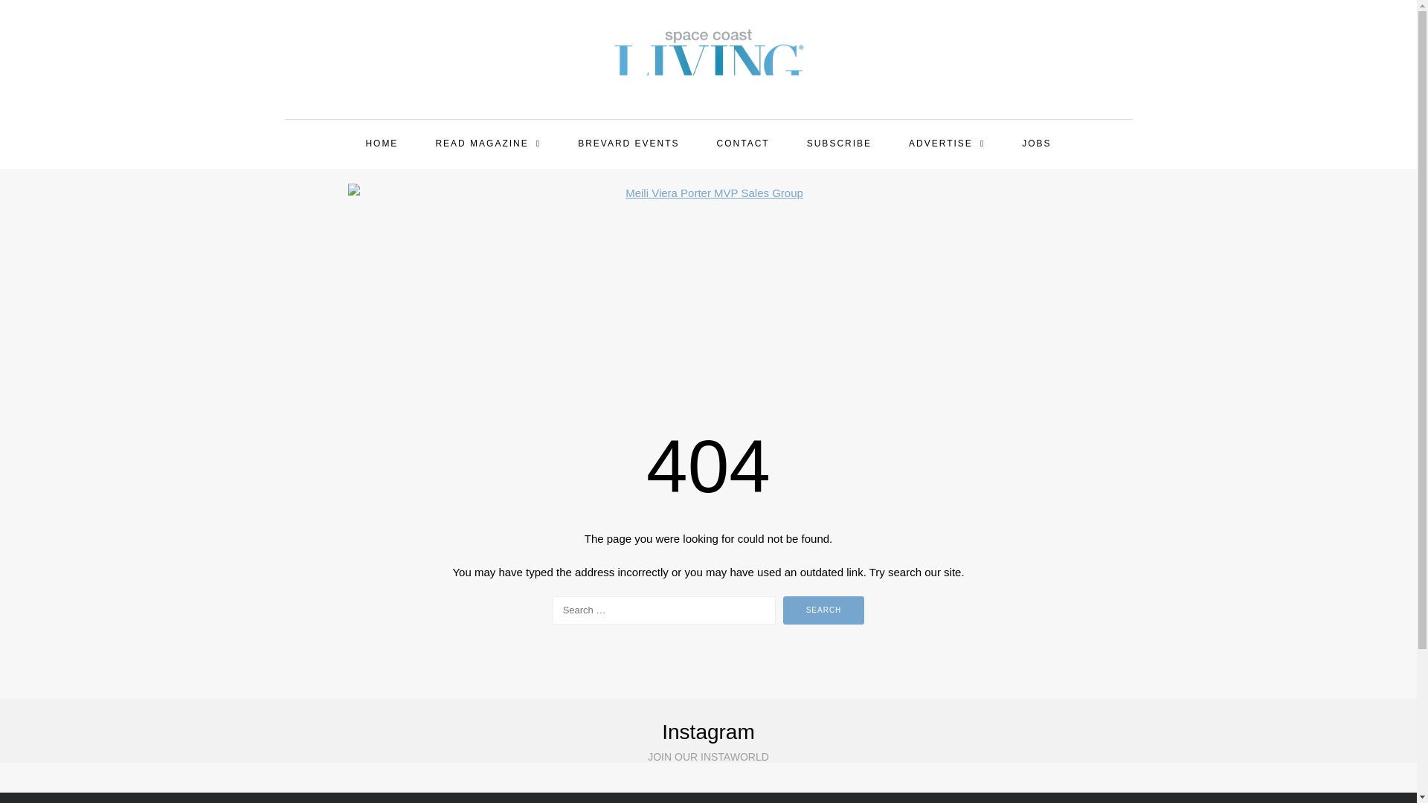 This screenshot has height=803, width=1428. What do you see at coordinates (839, 144) in the screenshot?
I see `SUBSCRIBE` at bounding box center [839, 144].